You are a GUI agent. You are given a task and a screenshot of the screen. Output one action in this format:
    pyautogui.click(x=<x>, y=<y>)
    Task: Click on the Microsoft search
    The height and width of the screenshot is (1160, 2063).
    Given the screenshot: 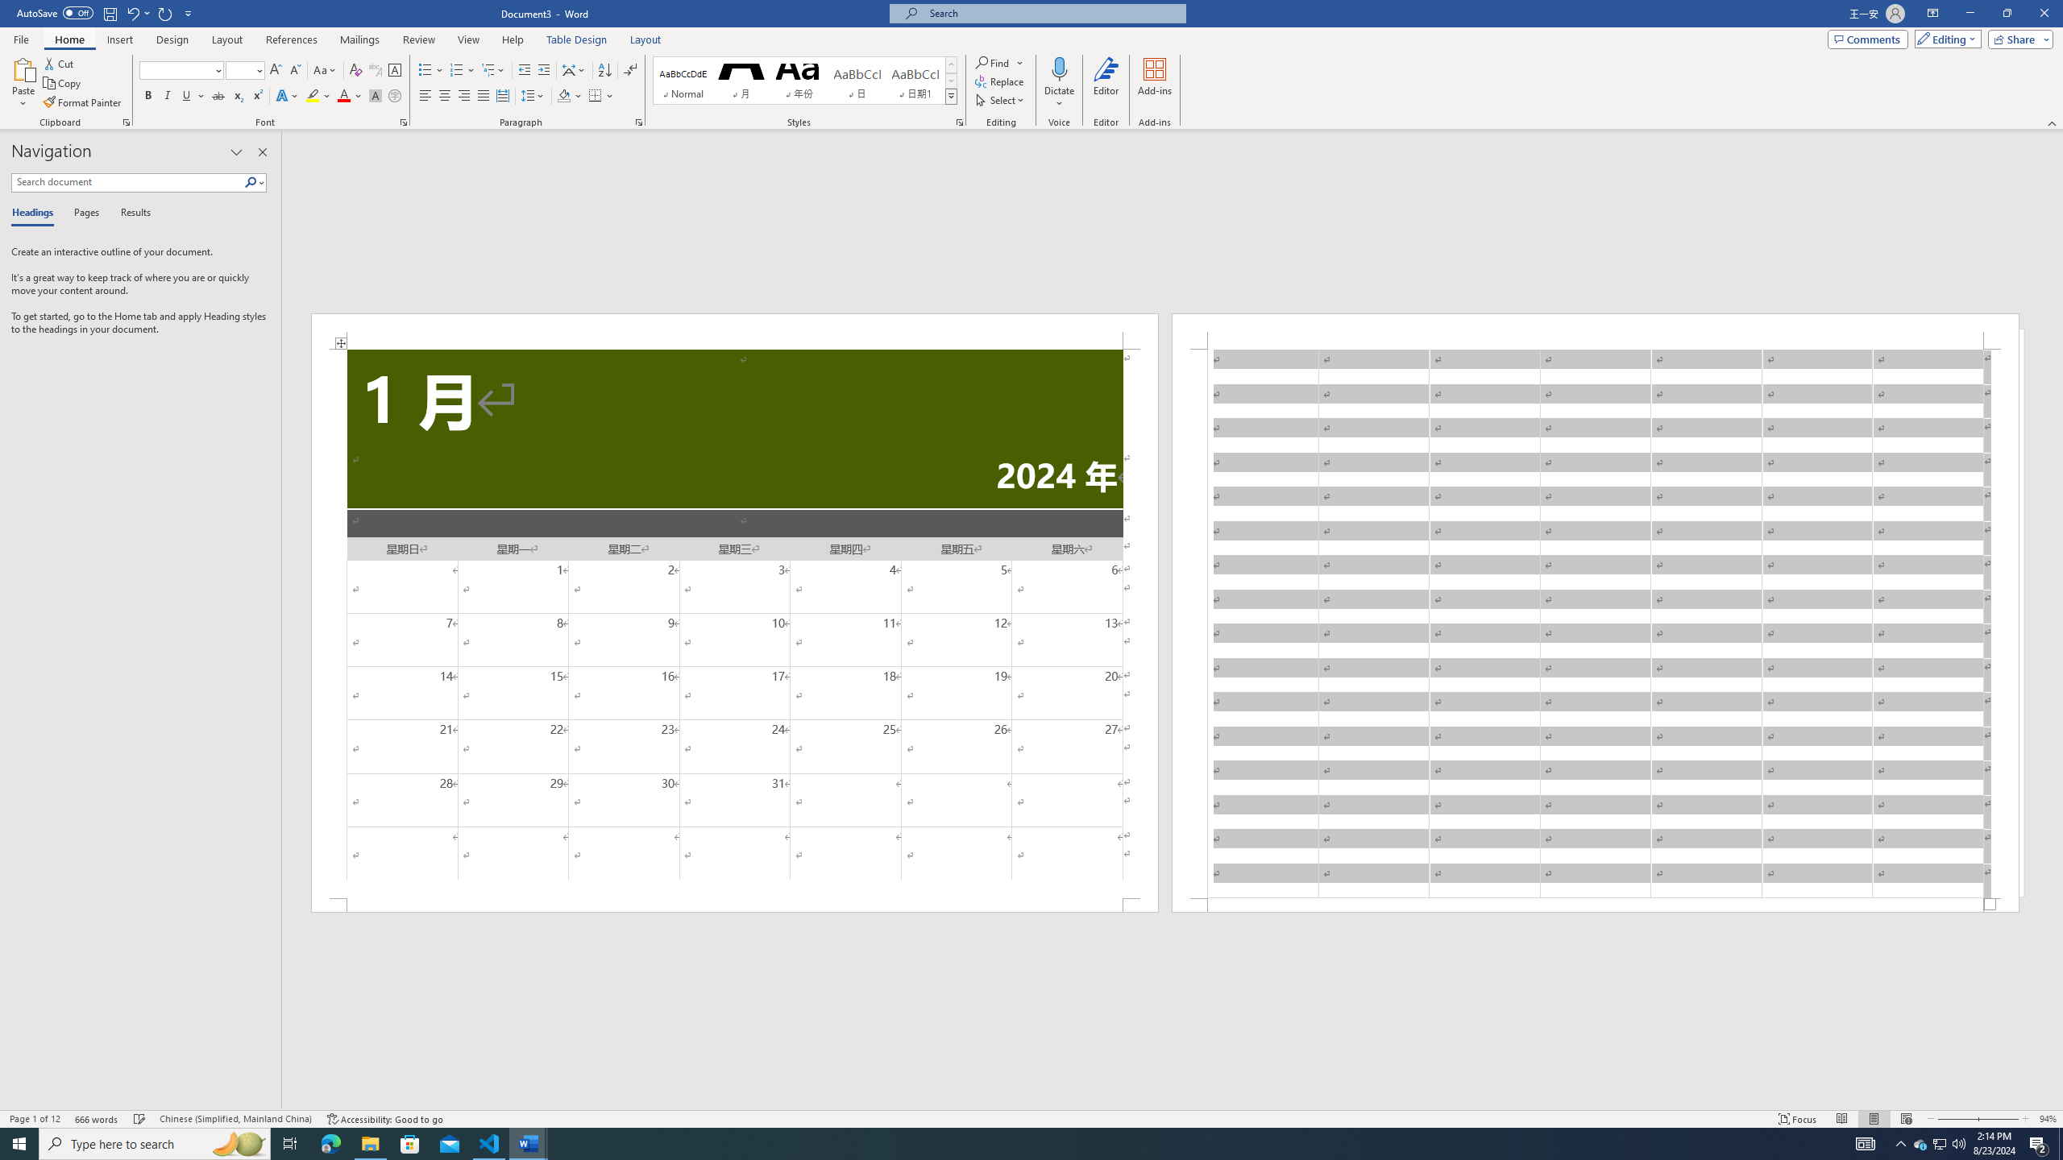 What is the action you would take?
    pyautogui.click(x=1052, y=13)
    